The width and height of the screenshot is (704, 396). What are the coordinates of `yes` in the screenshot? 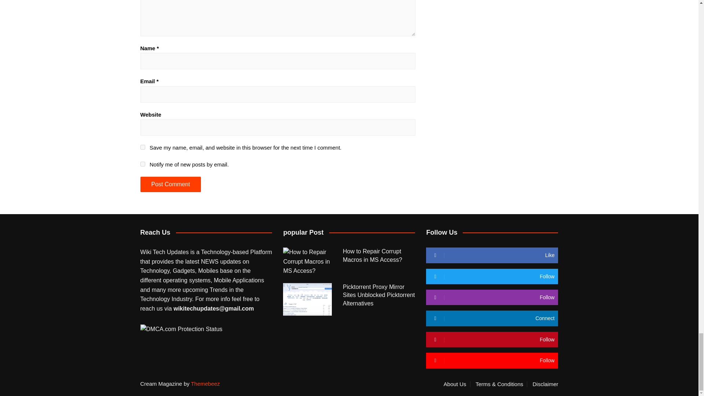 It's located at (142, 147).